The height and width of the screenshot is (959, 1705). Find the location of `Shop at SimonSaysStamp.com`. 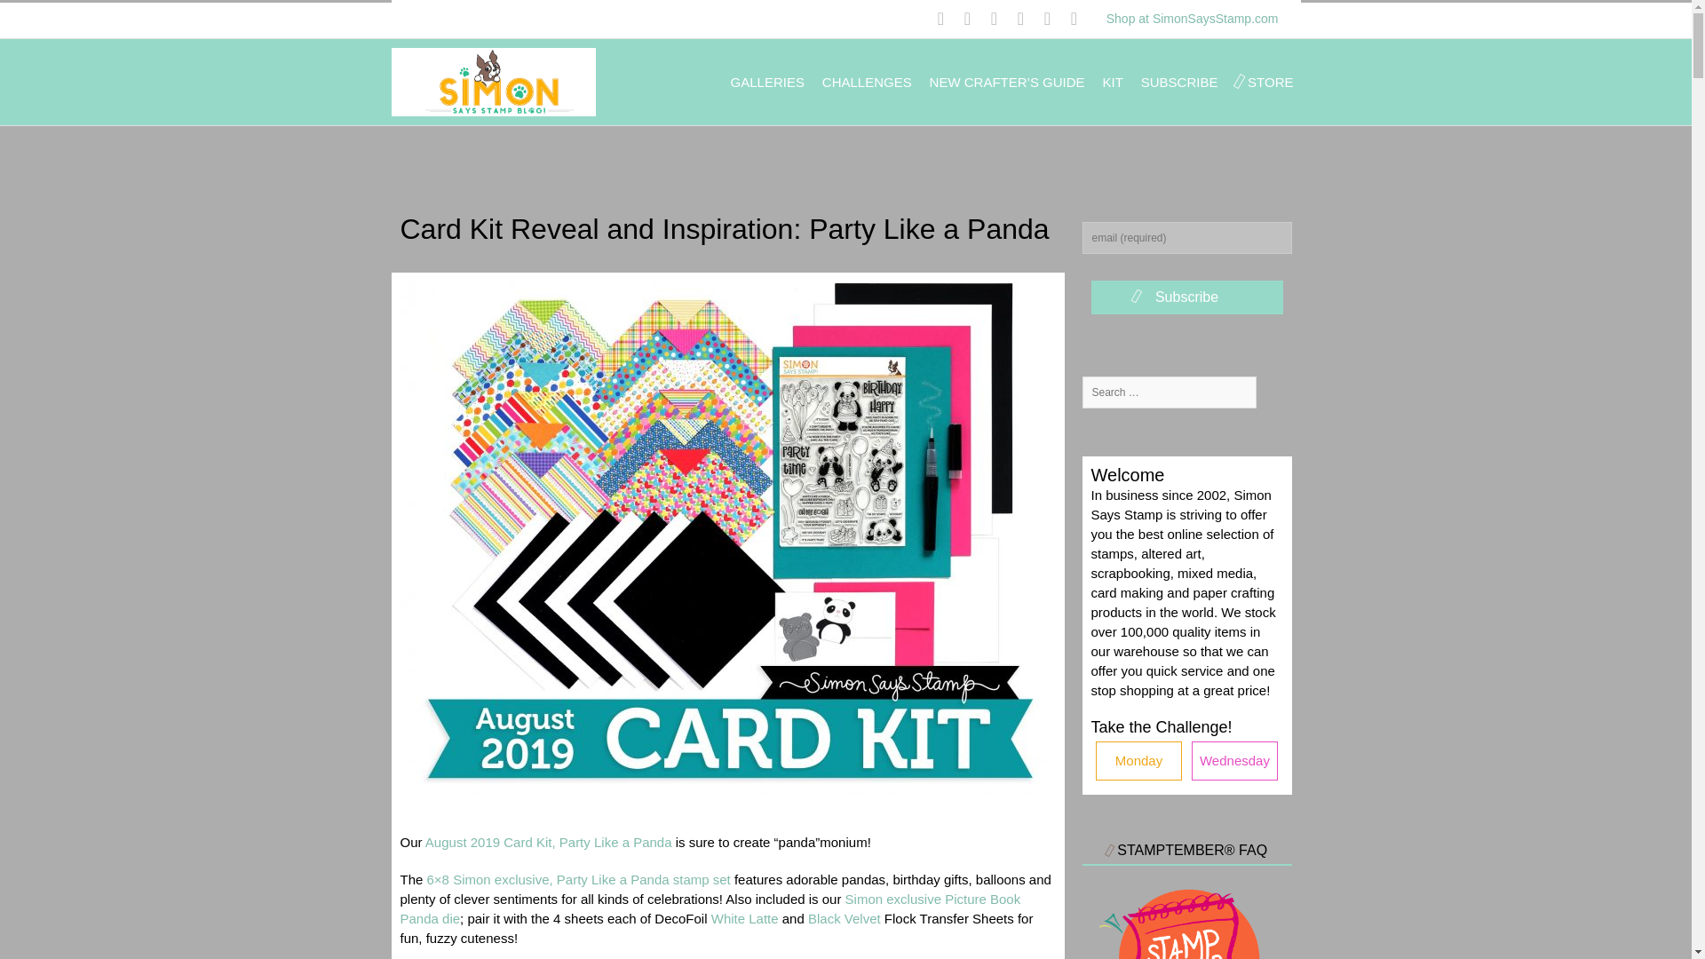

Shop at SimonSaysStamp.com is located at coordinates (1192, 18).